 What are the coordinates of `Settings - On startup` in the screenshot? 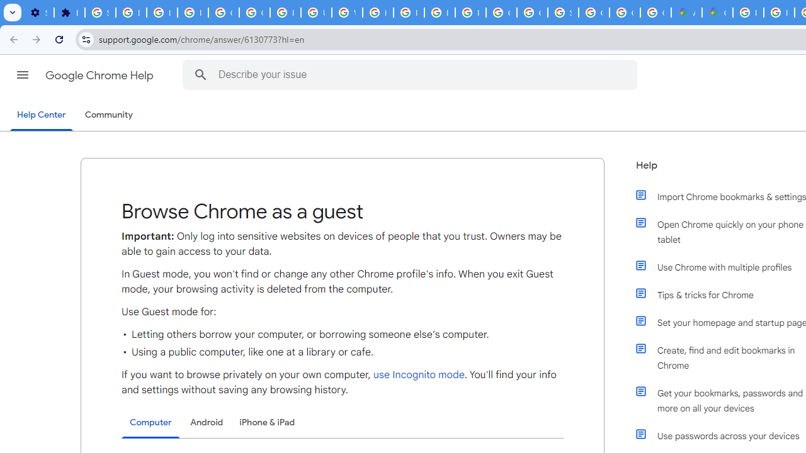 It's located at (38, 13).